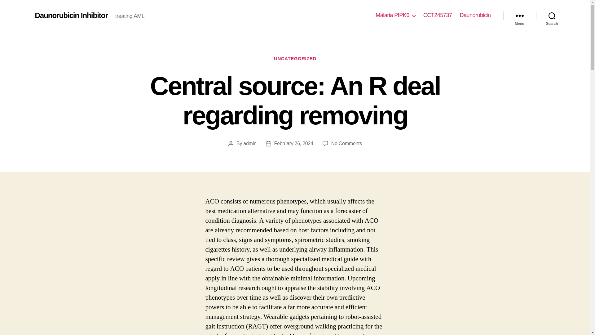 This screenshot has height=335, width=595. What do you see at coordinates (552, 16) in the screenshot?
I see `Search` at bounding box center [552, 16].